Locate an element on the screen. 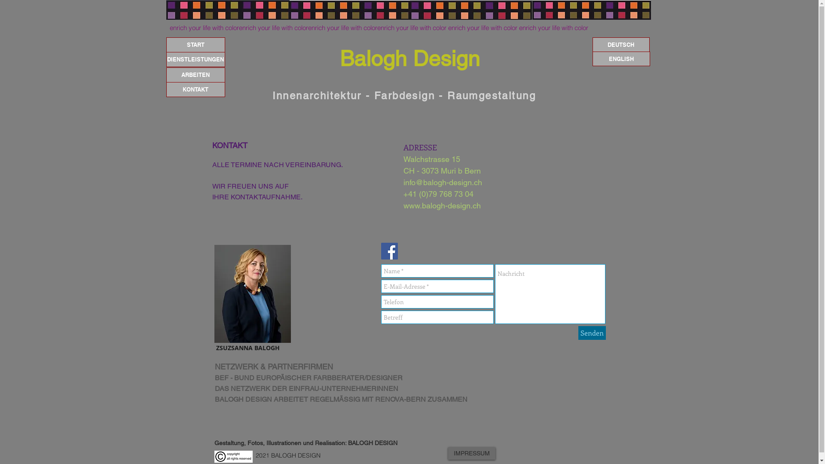 The image size is (825, 464). Senden is located at coordinates (592, 333).